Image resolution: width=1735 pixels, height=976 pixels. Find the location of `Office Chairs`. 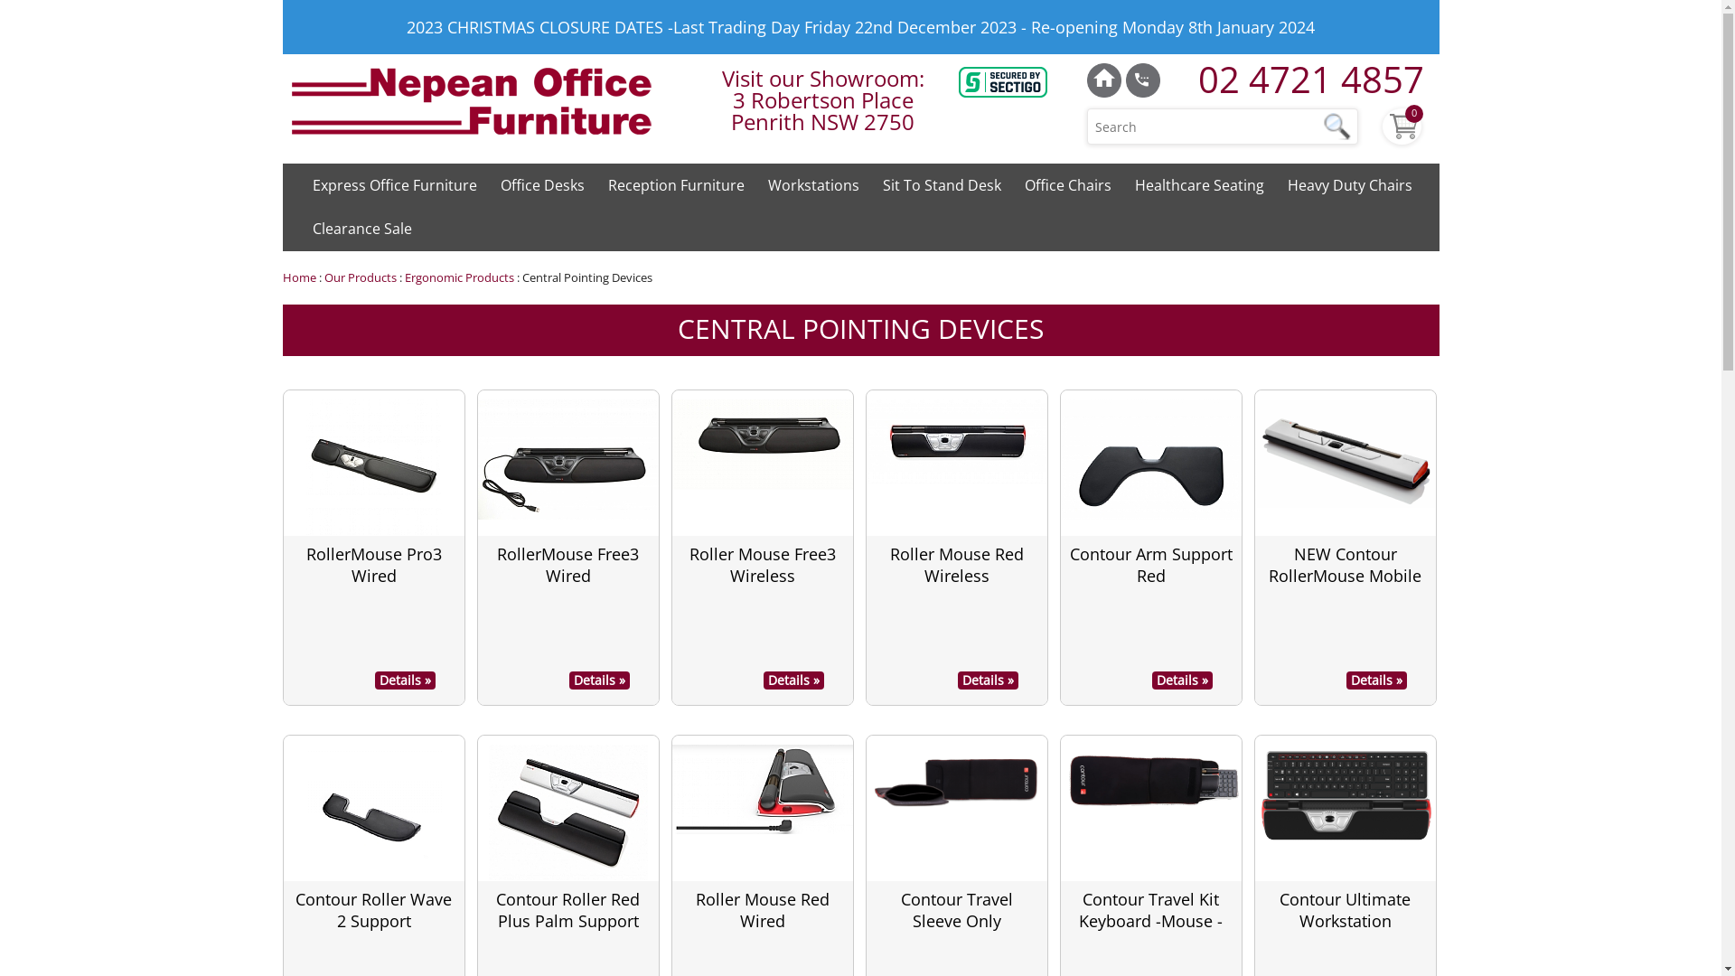

Office Chairs is located at coordinates (1067, 185).